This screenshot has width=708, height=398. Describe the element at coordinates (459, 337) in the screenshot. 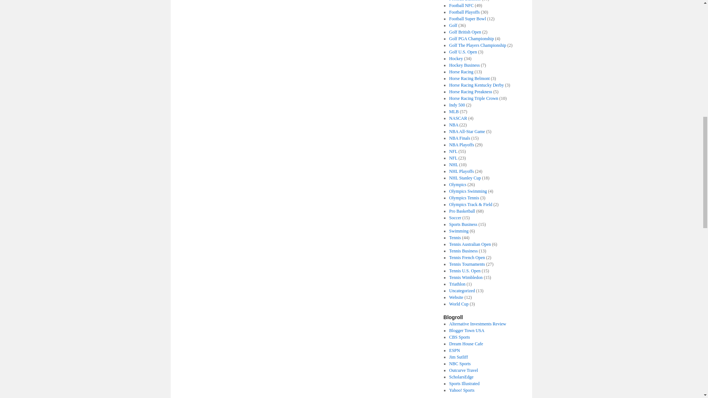

I see `CBS Sports` at that location.